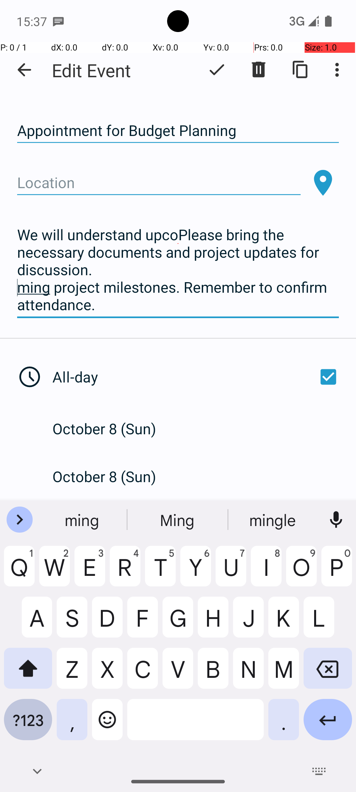 This screenshot has width=356, height=792. I want to click on 15:37, so click(33, 21).